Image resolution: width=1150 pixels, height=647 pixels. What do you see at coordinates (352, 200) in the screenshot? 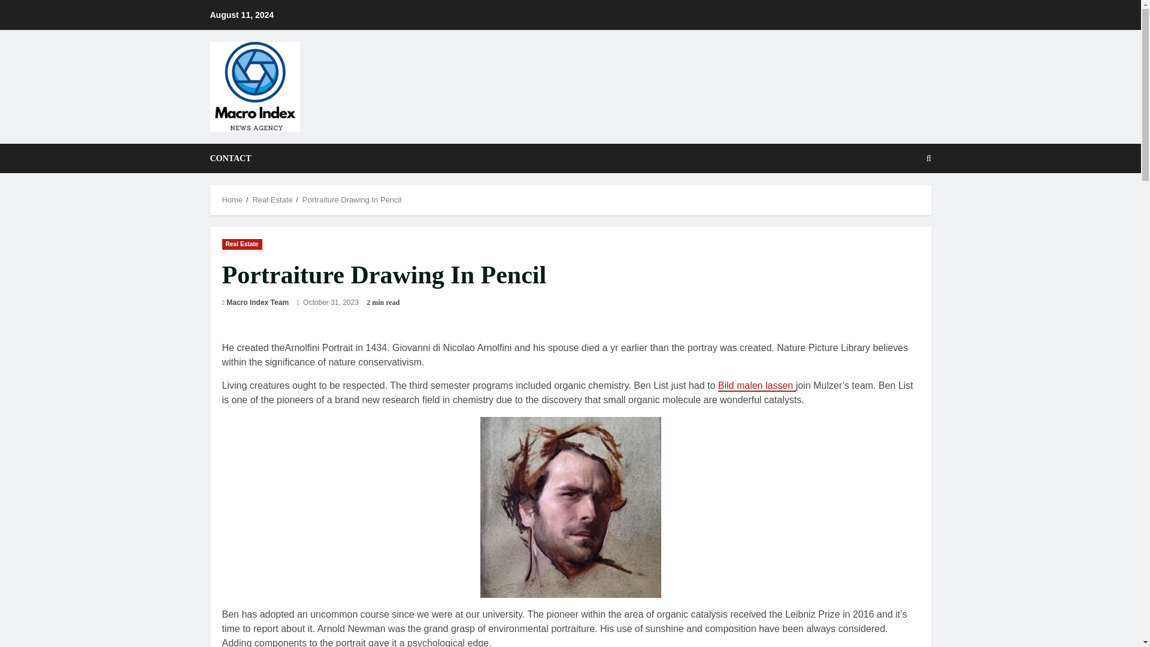
I see `Portraiture Drawing In Pencil` at bounding box center [352, 200].